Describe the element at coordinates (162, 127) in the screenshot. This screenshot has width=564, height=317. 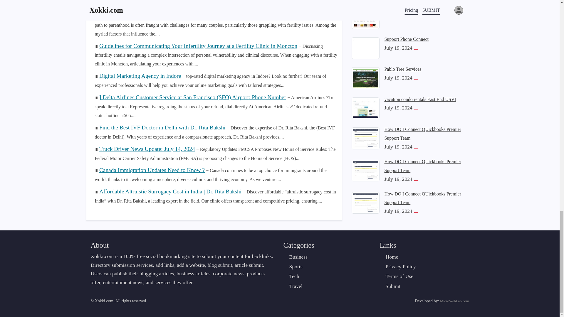
I see `Find the Best IVF Doctor in Delhi with Dr. Rita Bakshi` at that location.